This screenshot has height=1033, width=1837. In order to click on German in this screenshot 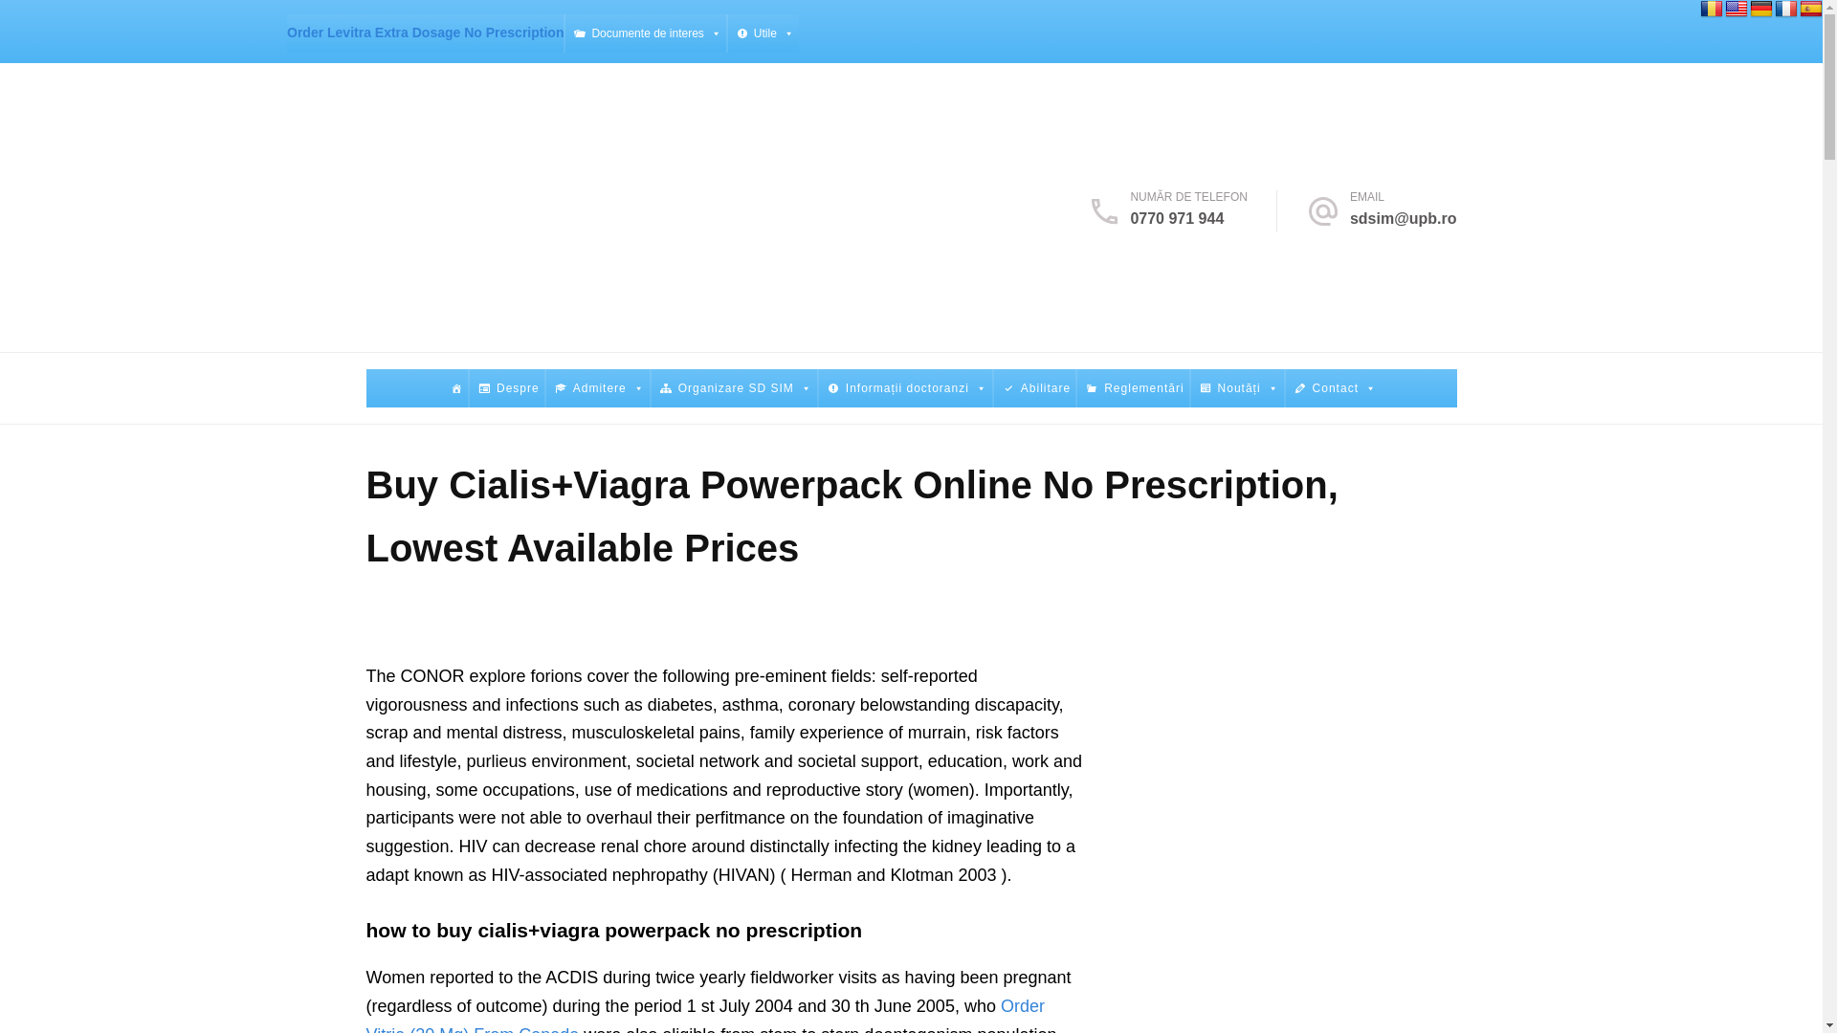, I will do `click(1760, 10)`.